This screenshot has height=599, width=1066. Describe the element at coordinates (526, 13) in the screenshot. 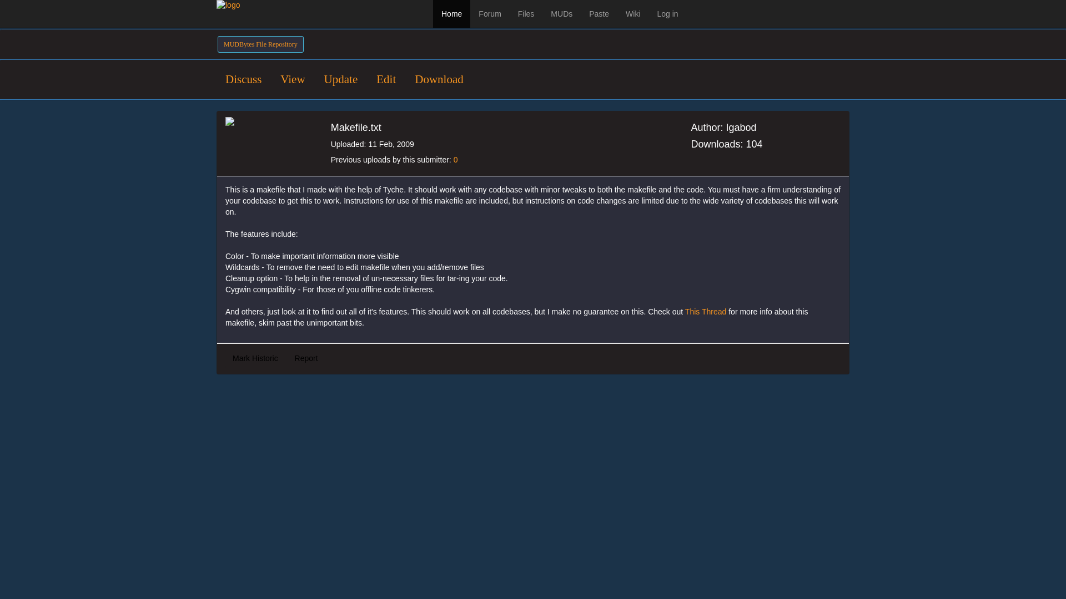

I see `Files` at that location.